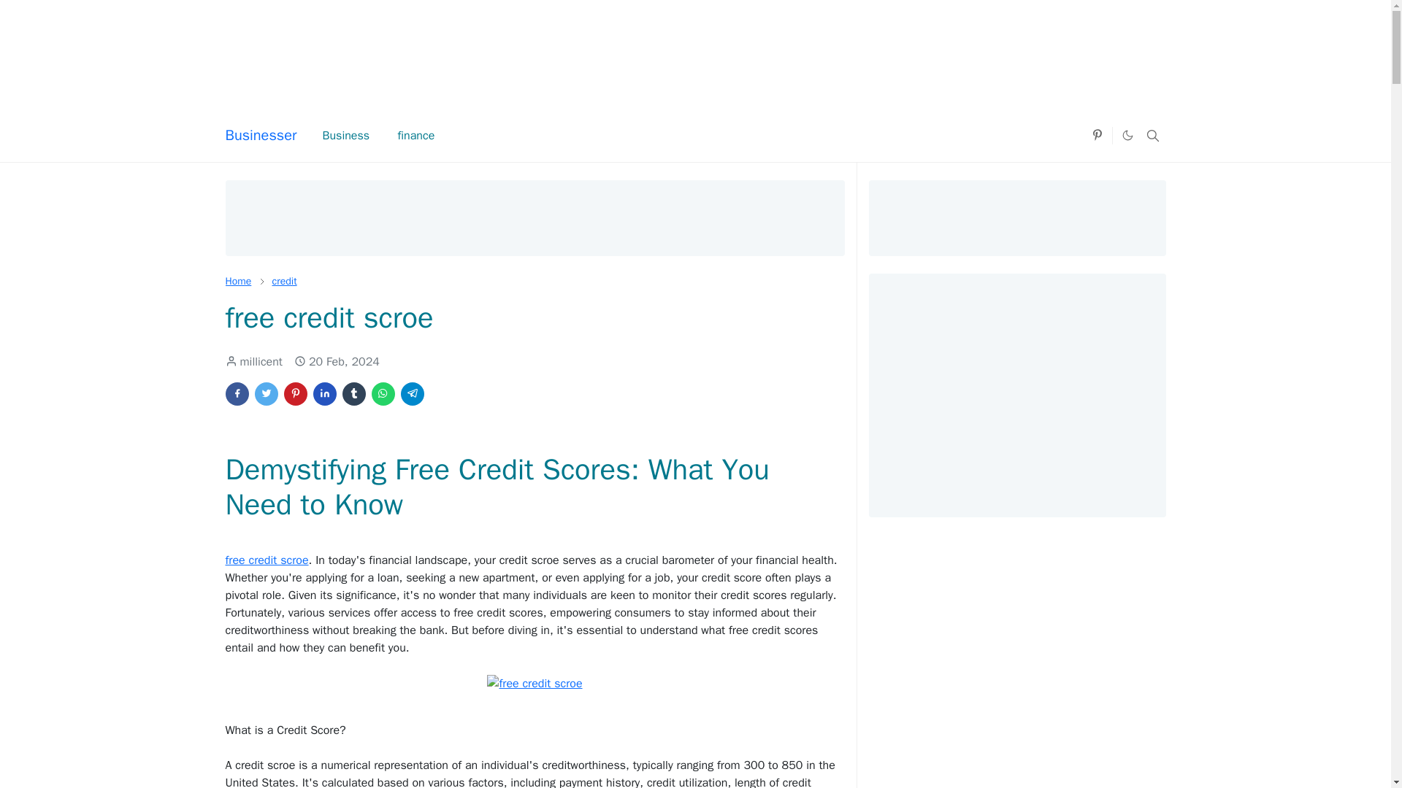  What do you see at coordinates (237, 281) in the screenshot?
I see `Home` at bounding box center [237, 281].